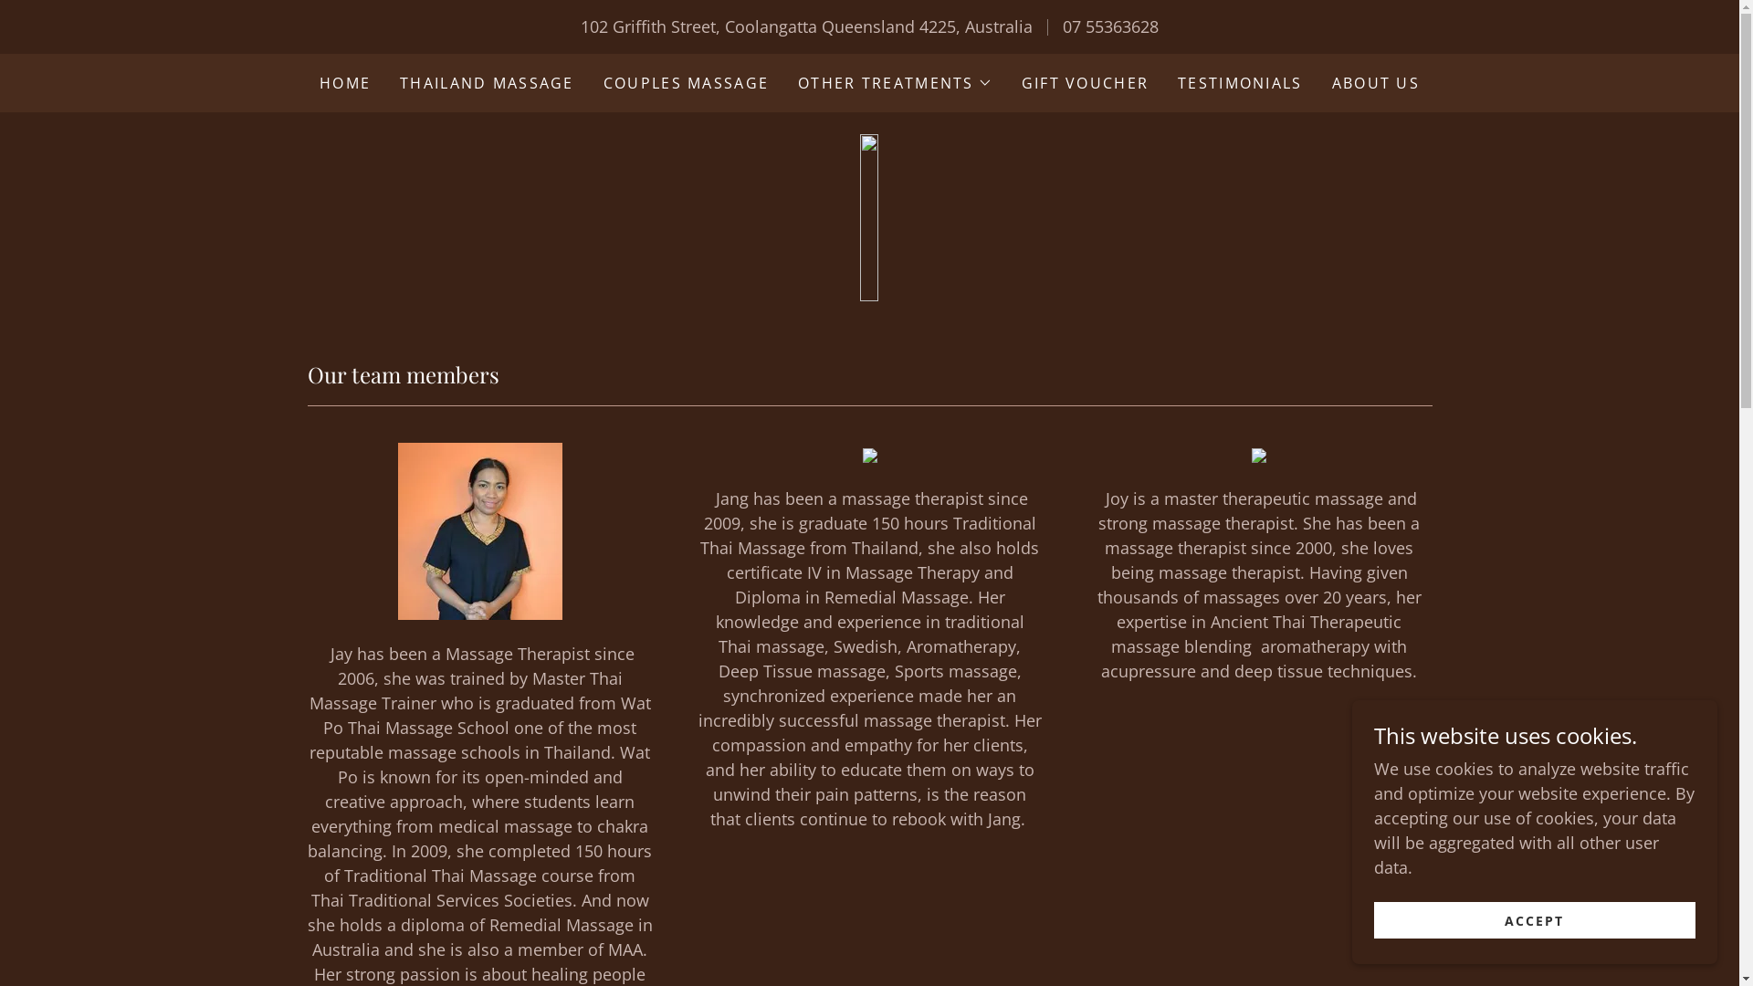  I want to click on THAILAND MASSAGE, so click(488, 83).